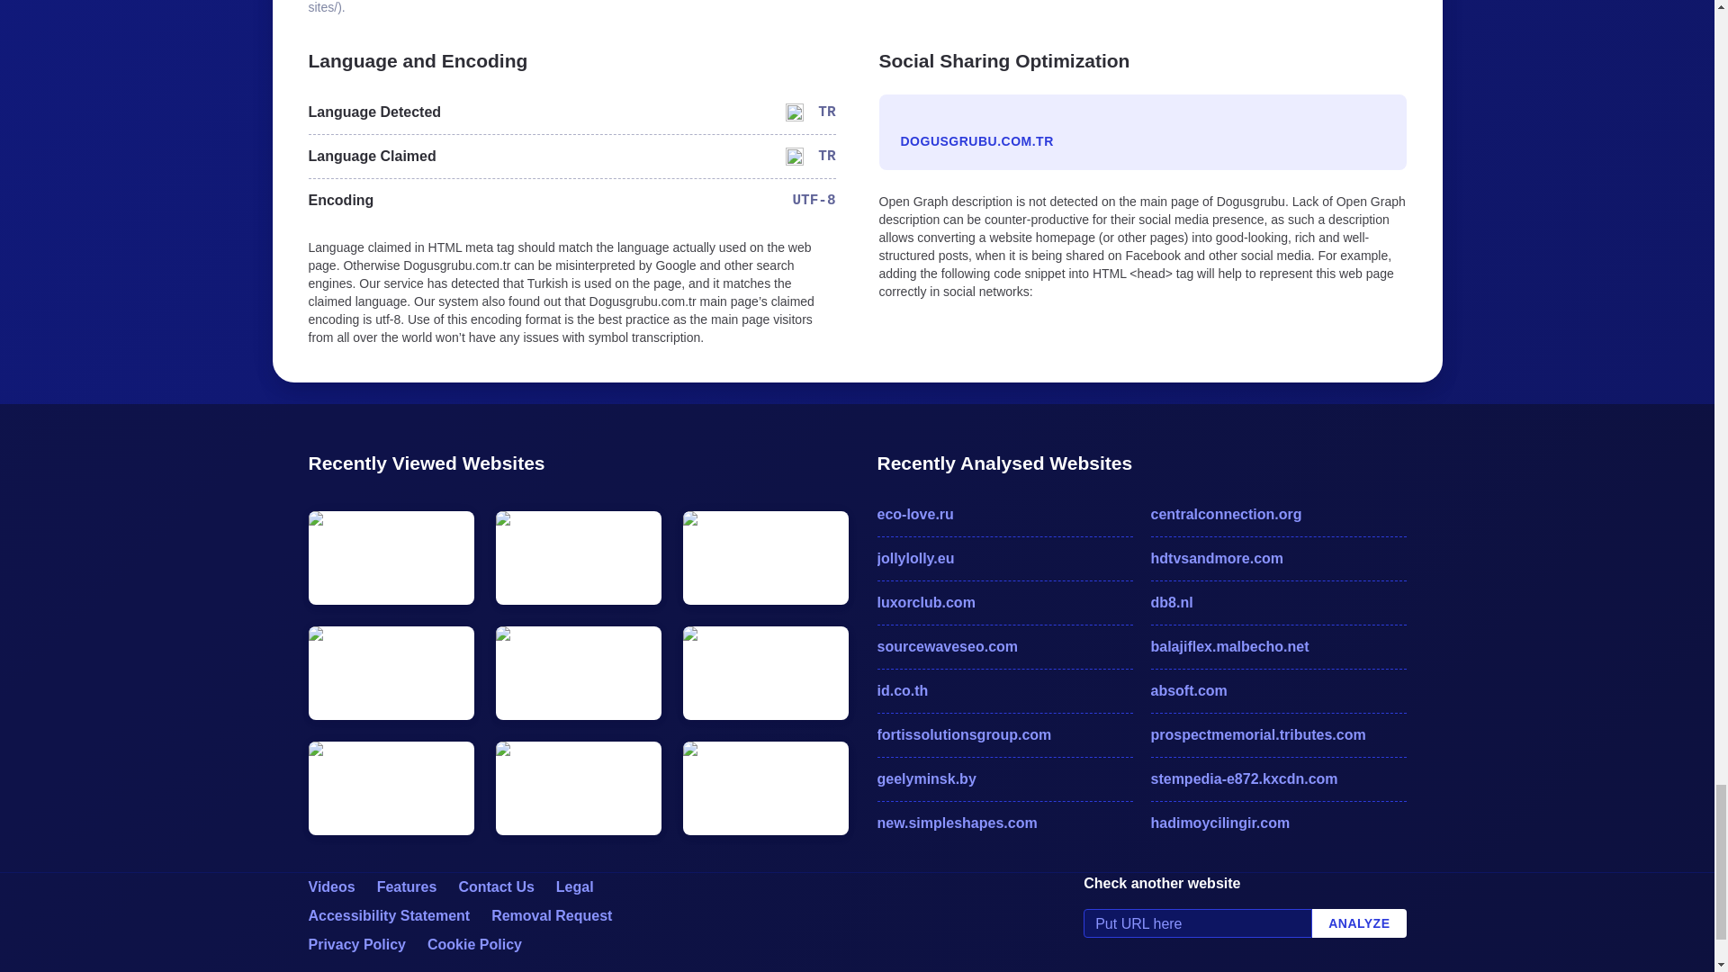 The image size is (1728, 972). What do you see at coordinates (1278, 691) in the screenshot?
I see `absoft.com` at bounding box center [1278, 691].